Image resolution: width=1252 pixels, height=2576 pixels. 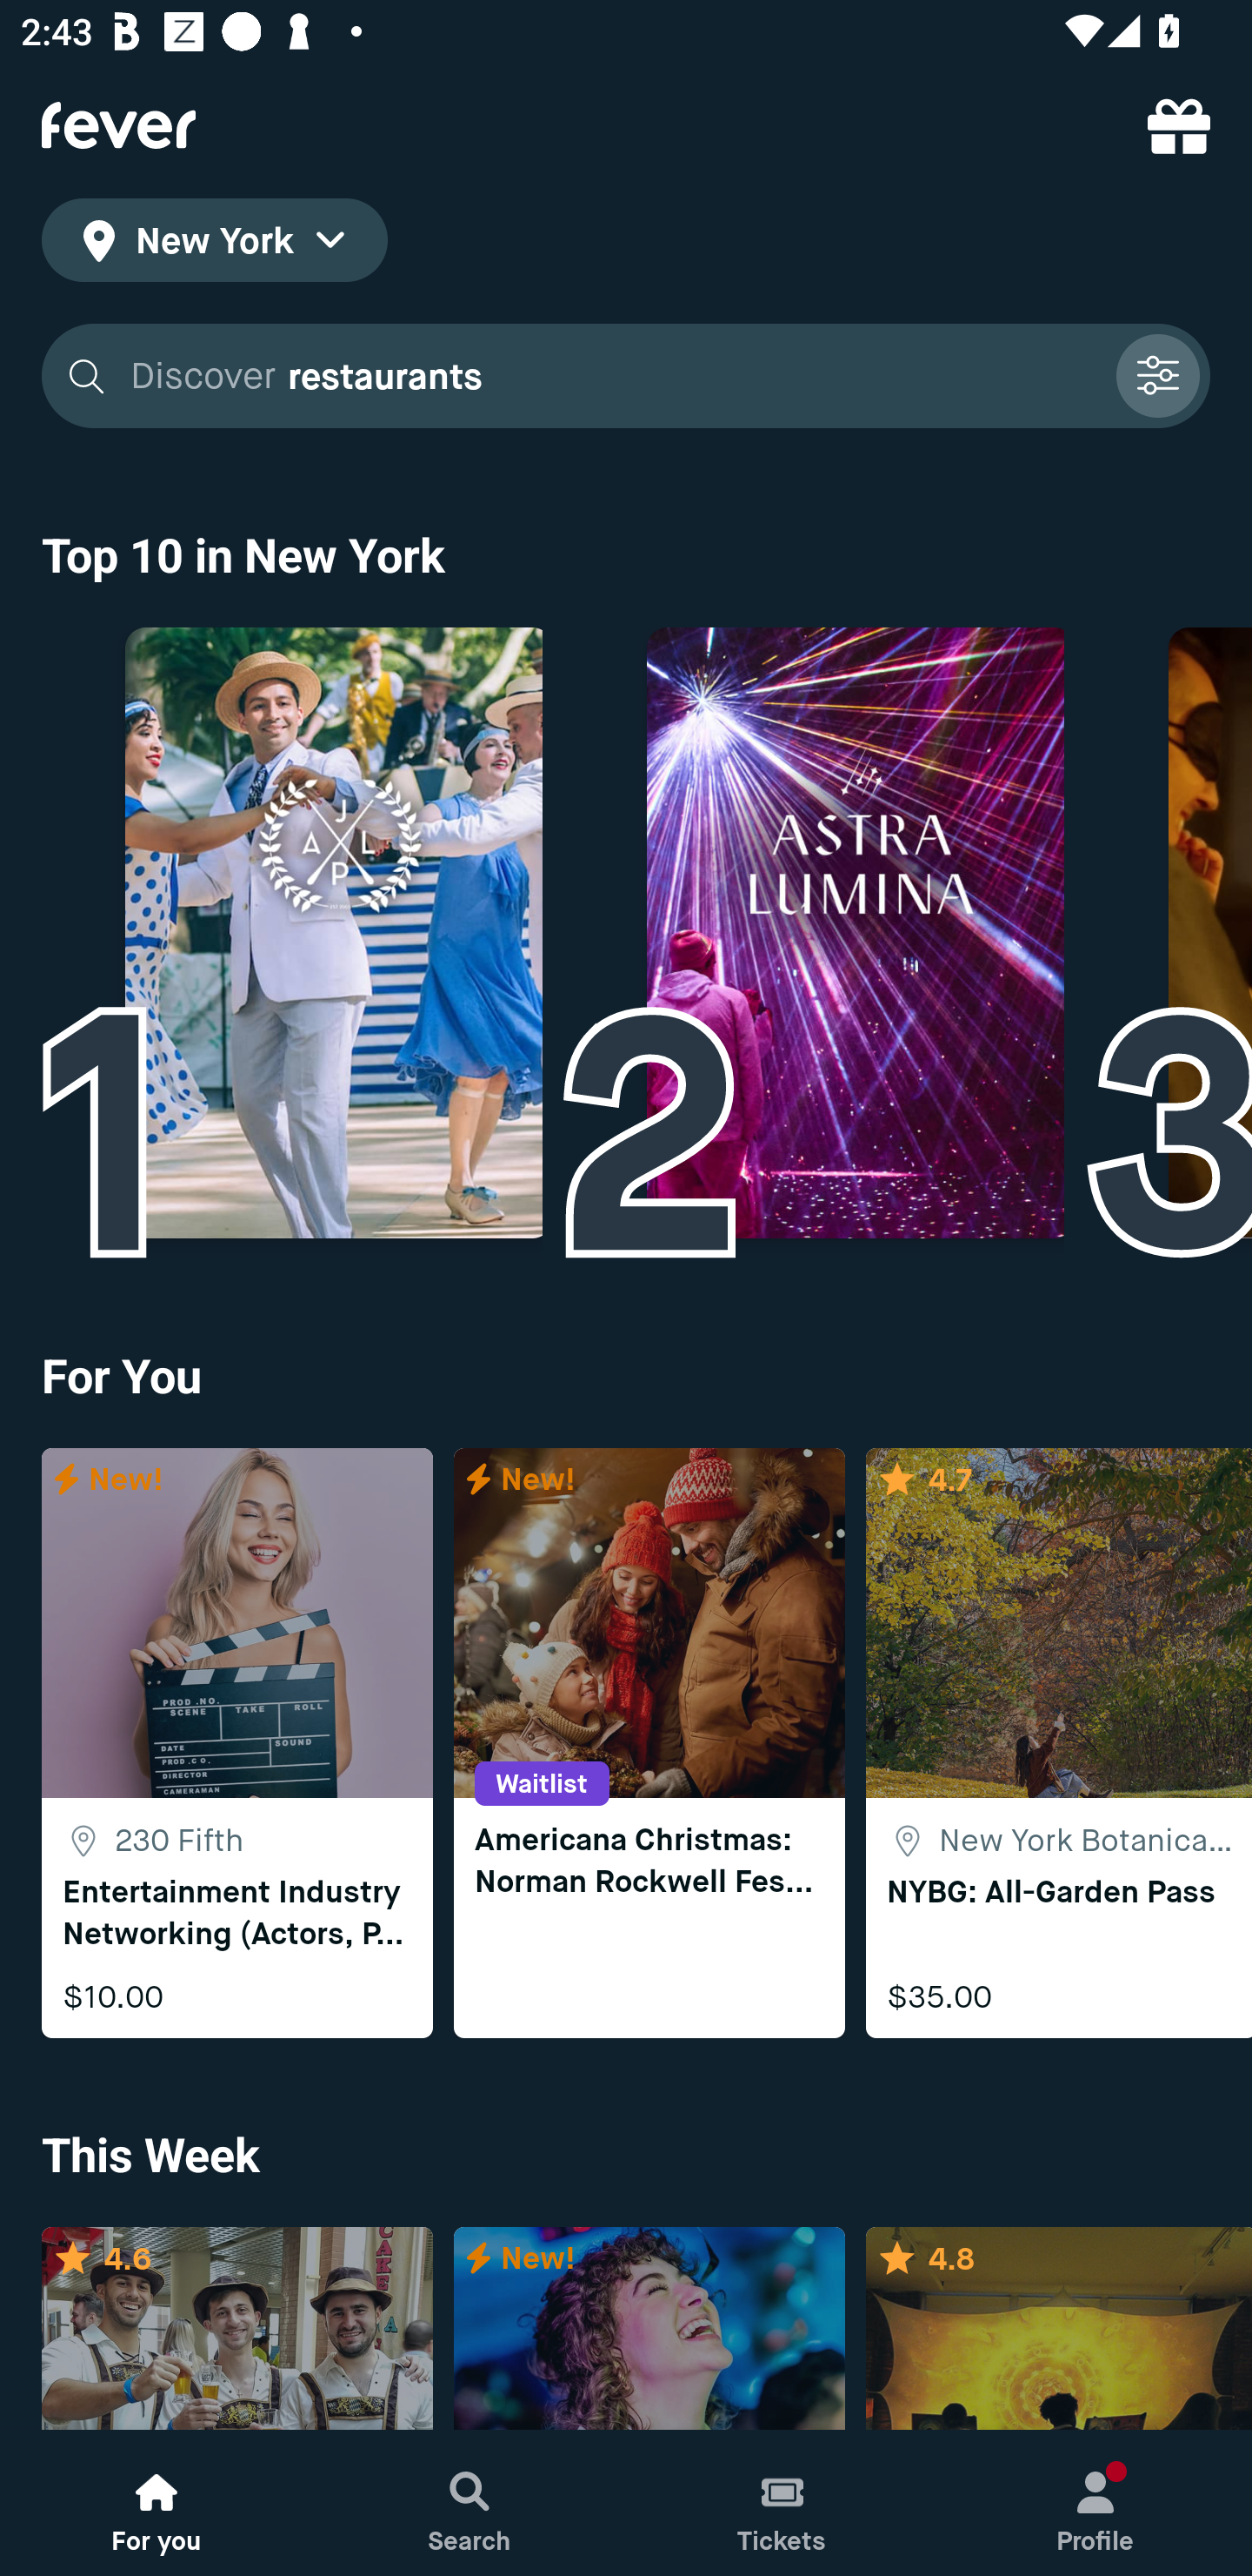 What do you see at coordinates (469, 2503) in the screenshot?
I see `Search` at bounding box center [469, 2503].